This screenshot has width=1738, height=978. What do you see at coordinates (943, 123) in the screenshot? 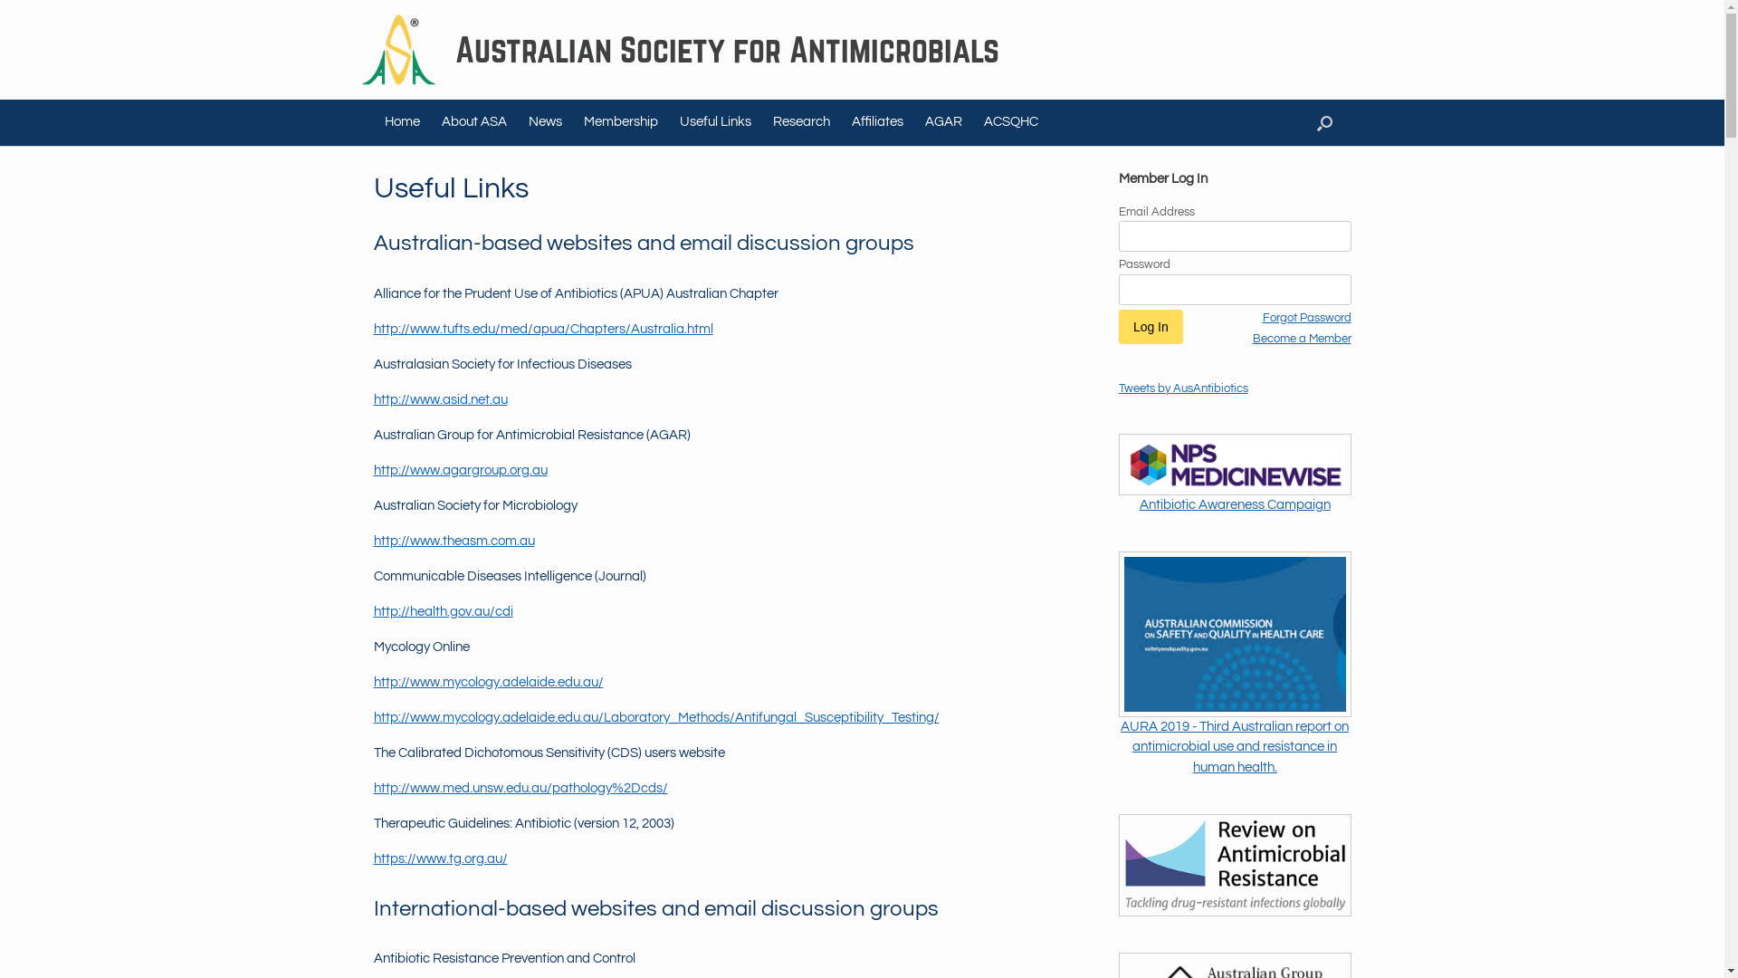
I see `AGAR` at bounding box center [943, 123].